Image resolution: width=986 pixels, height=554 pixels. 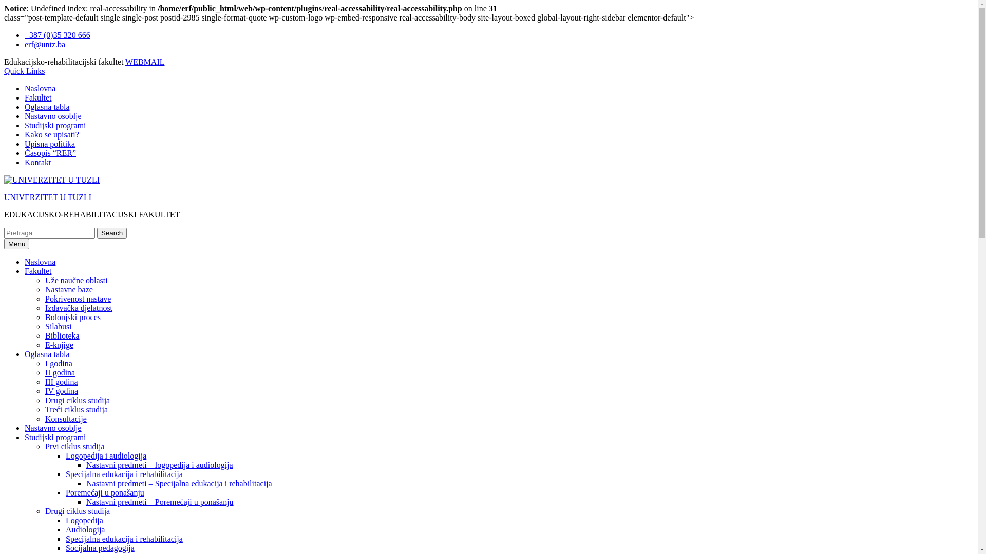 What do you see at coordinates (84, 520) in the screenshot?
I see `Logopedija` at bounding box center [84, 520].